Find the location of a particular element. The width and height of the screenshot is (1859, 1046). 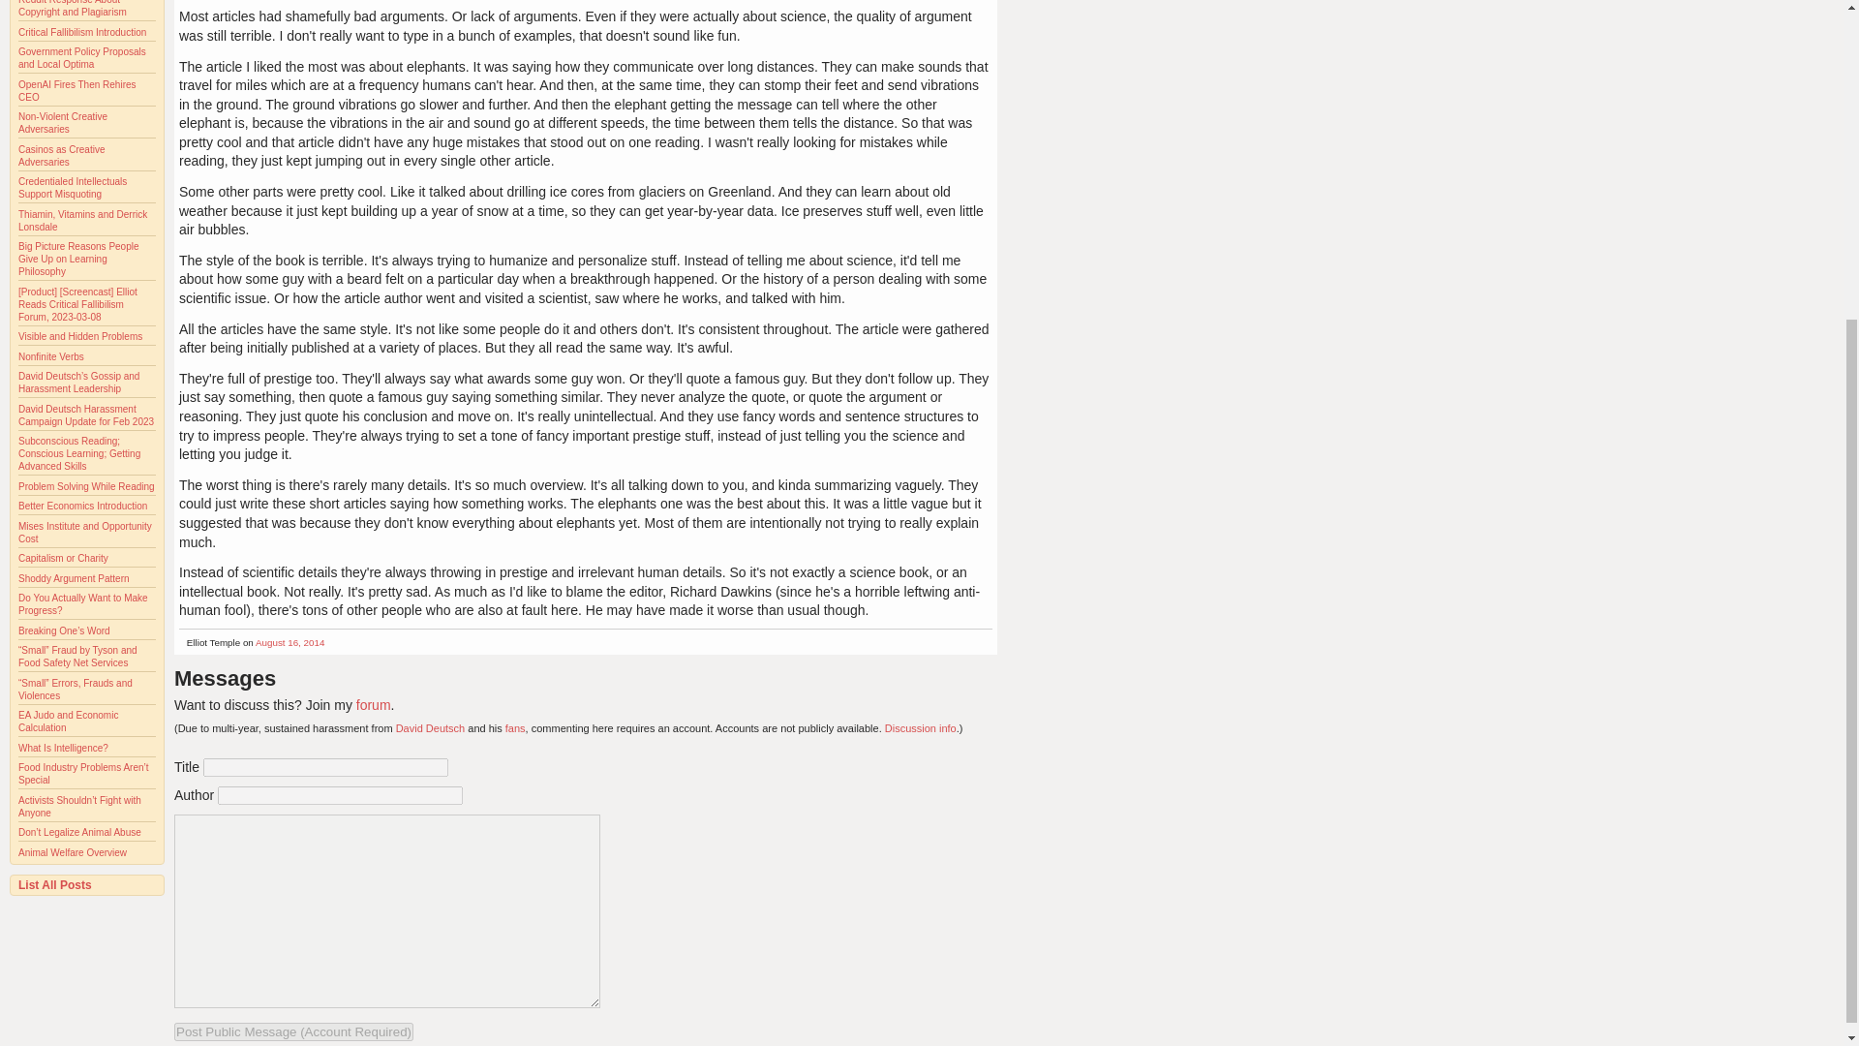

Better Economics Introduction is located at coordinates (82, 506).